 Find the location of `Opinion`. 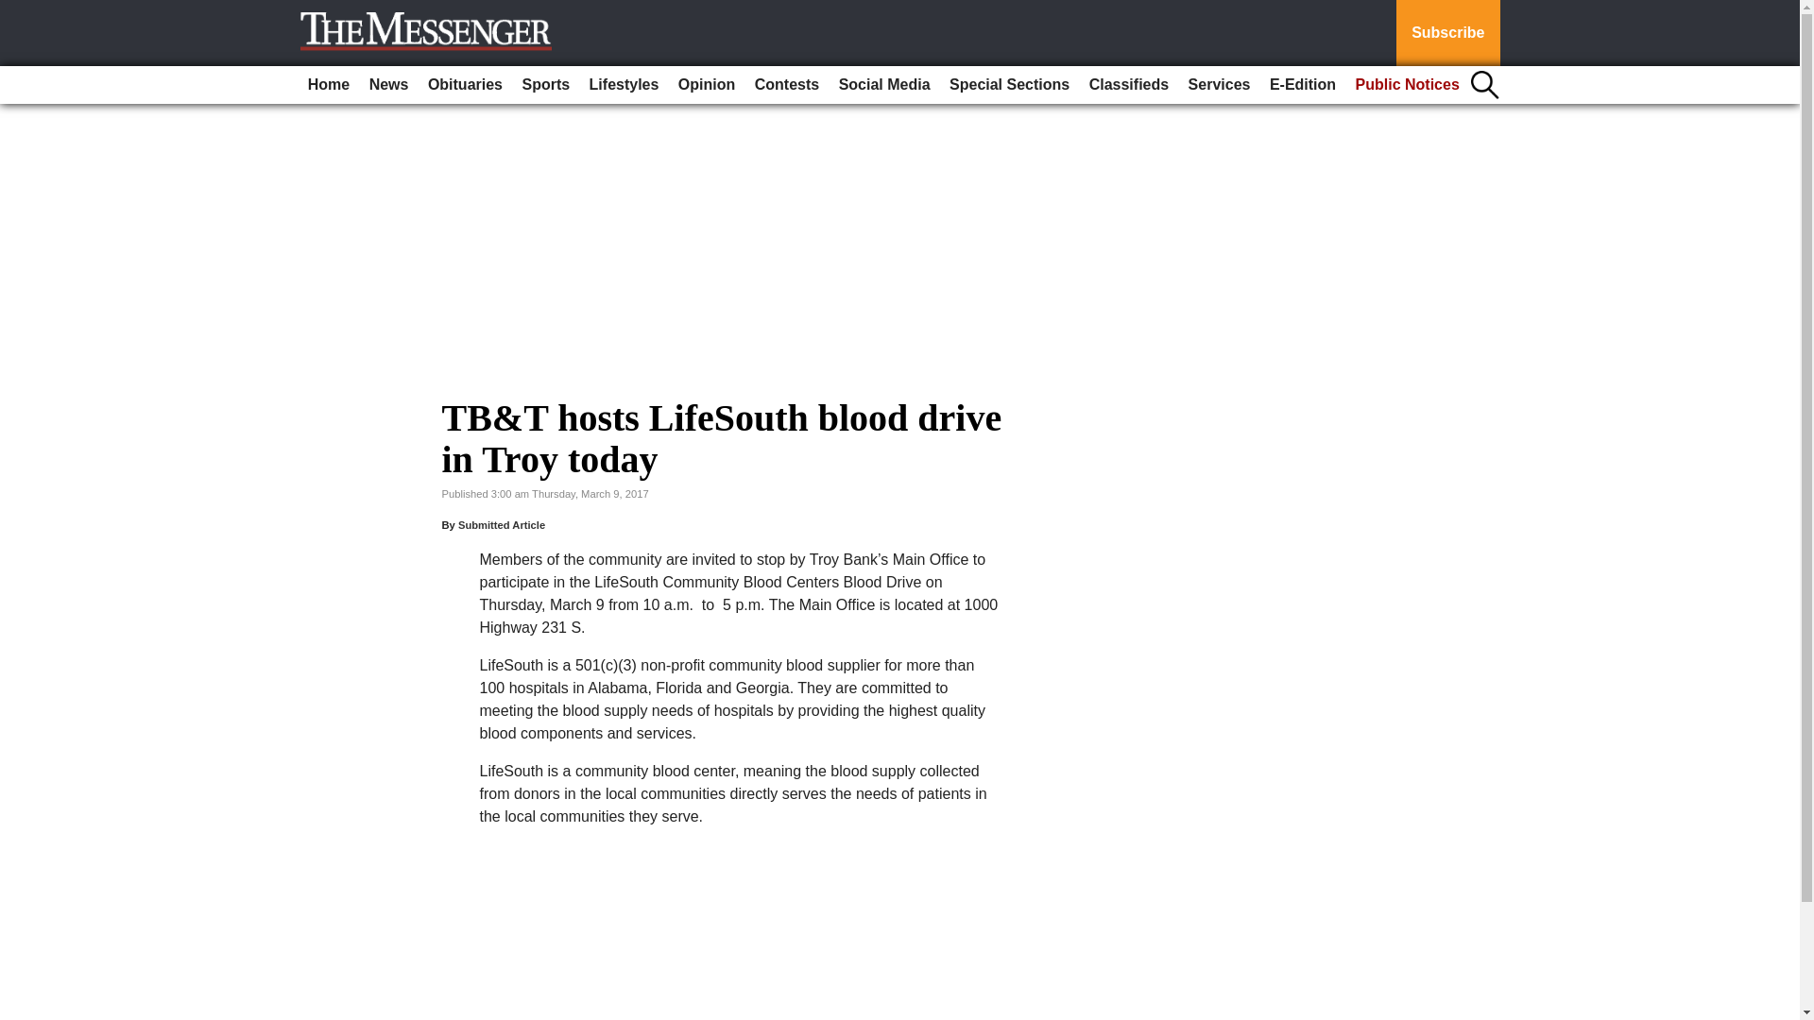

Opinion is located at coordinates (707, 85).